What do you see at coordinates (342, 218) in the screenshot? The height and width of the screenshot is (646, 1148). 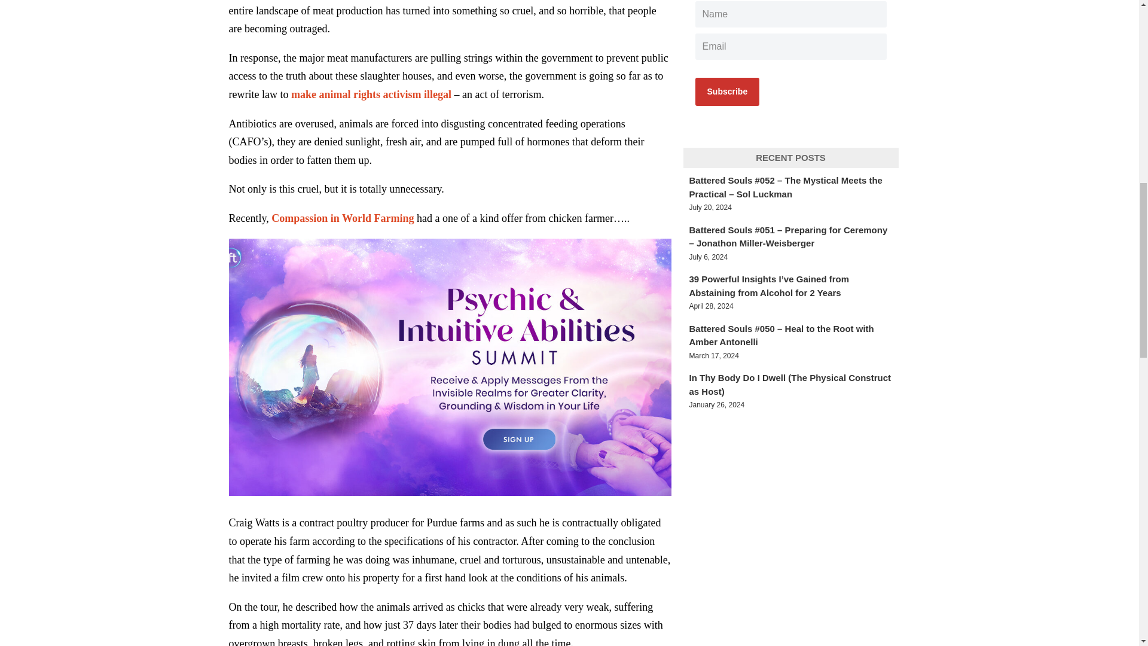 I see `Compassion in World Farming` at bounding box center [342, 218].